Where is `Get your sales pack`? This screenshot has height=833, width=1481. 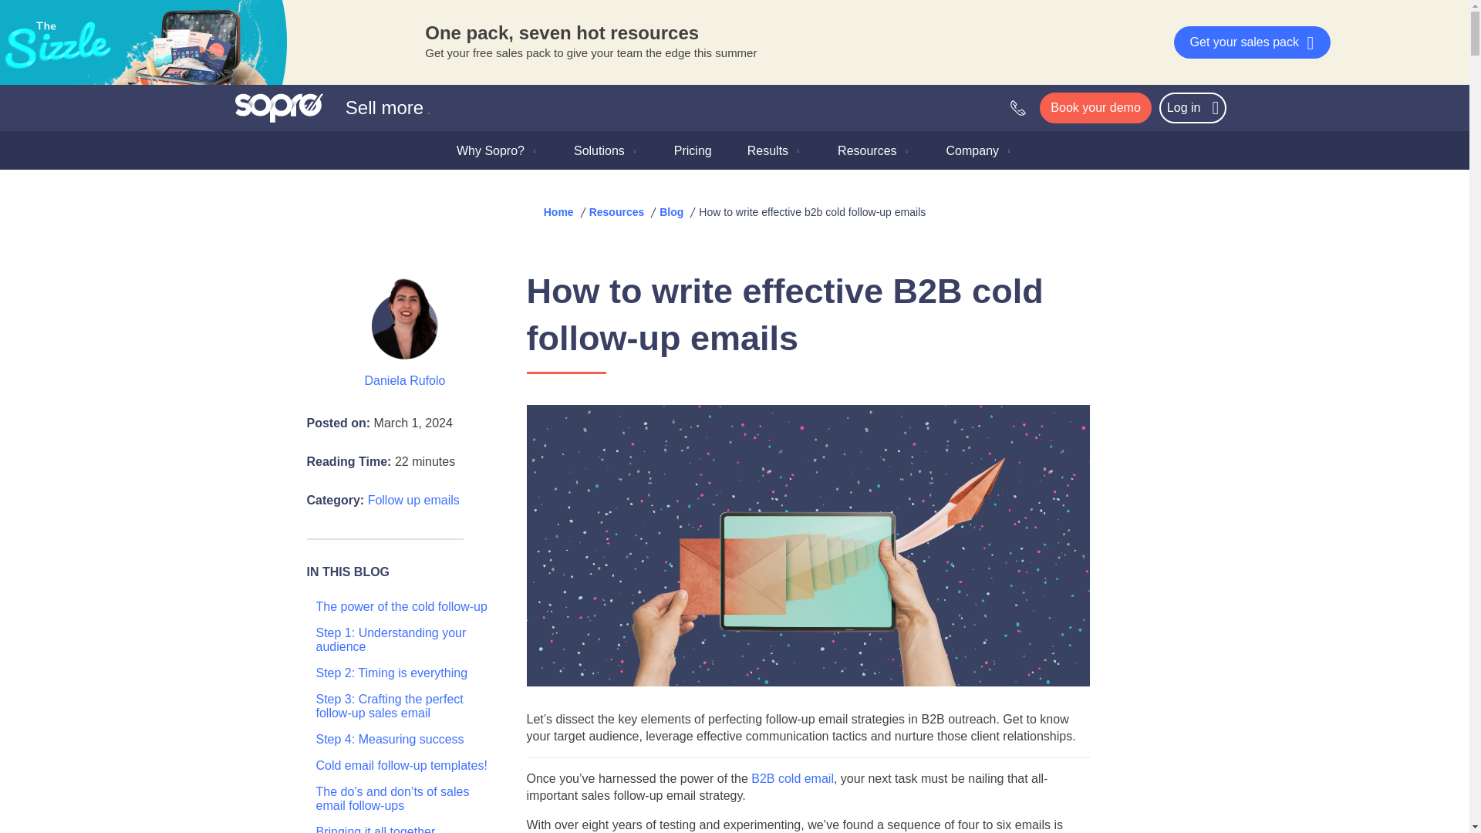 Get your sales pack is located at coordinates (1252, 42).